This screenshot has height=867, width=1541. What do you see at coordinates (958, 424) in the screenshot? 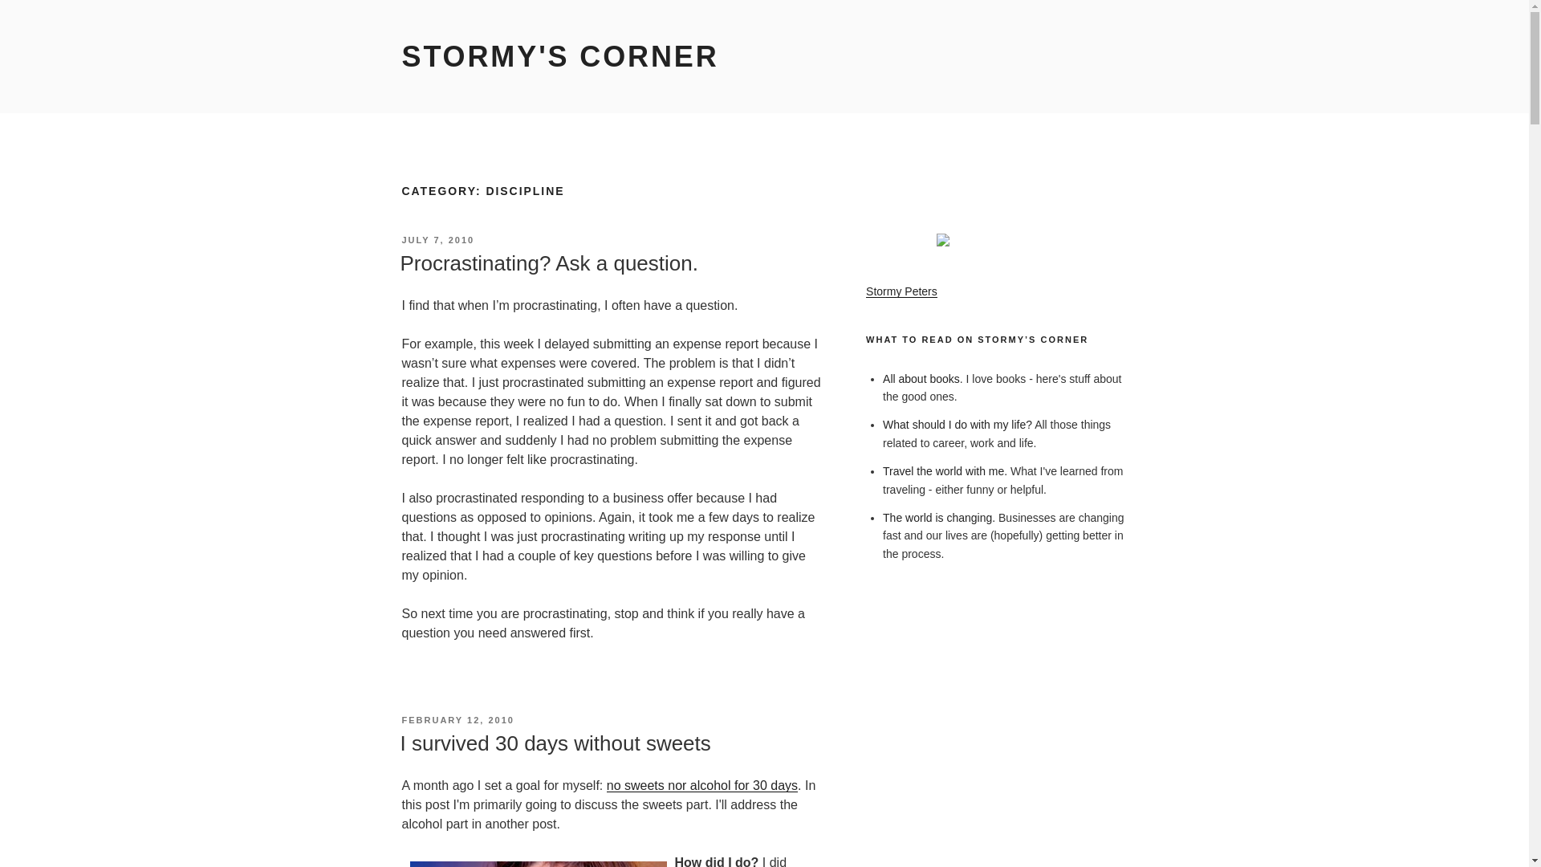
I see `What should I do with my life?` at bounding box center [958, 424].